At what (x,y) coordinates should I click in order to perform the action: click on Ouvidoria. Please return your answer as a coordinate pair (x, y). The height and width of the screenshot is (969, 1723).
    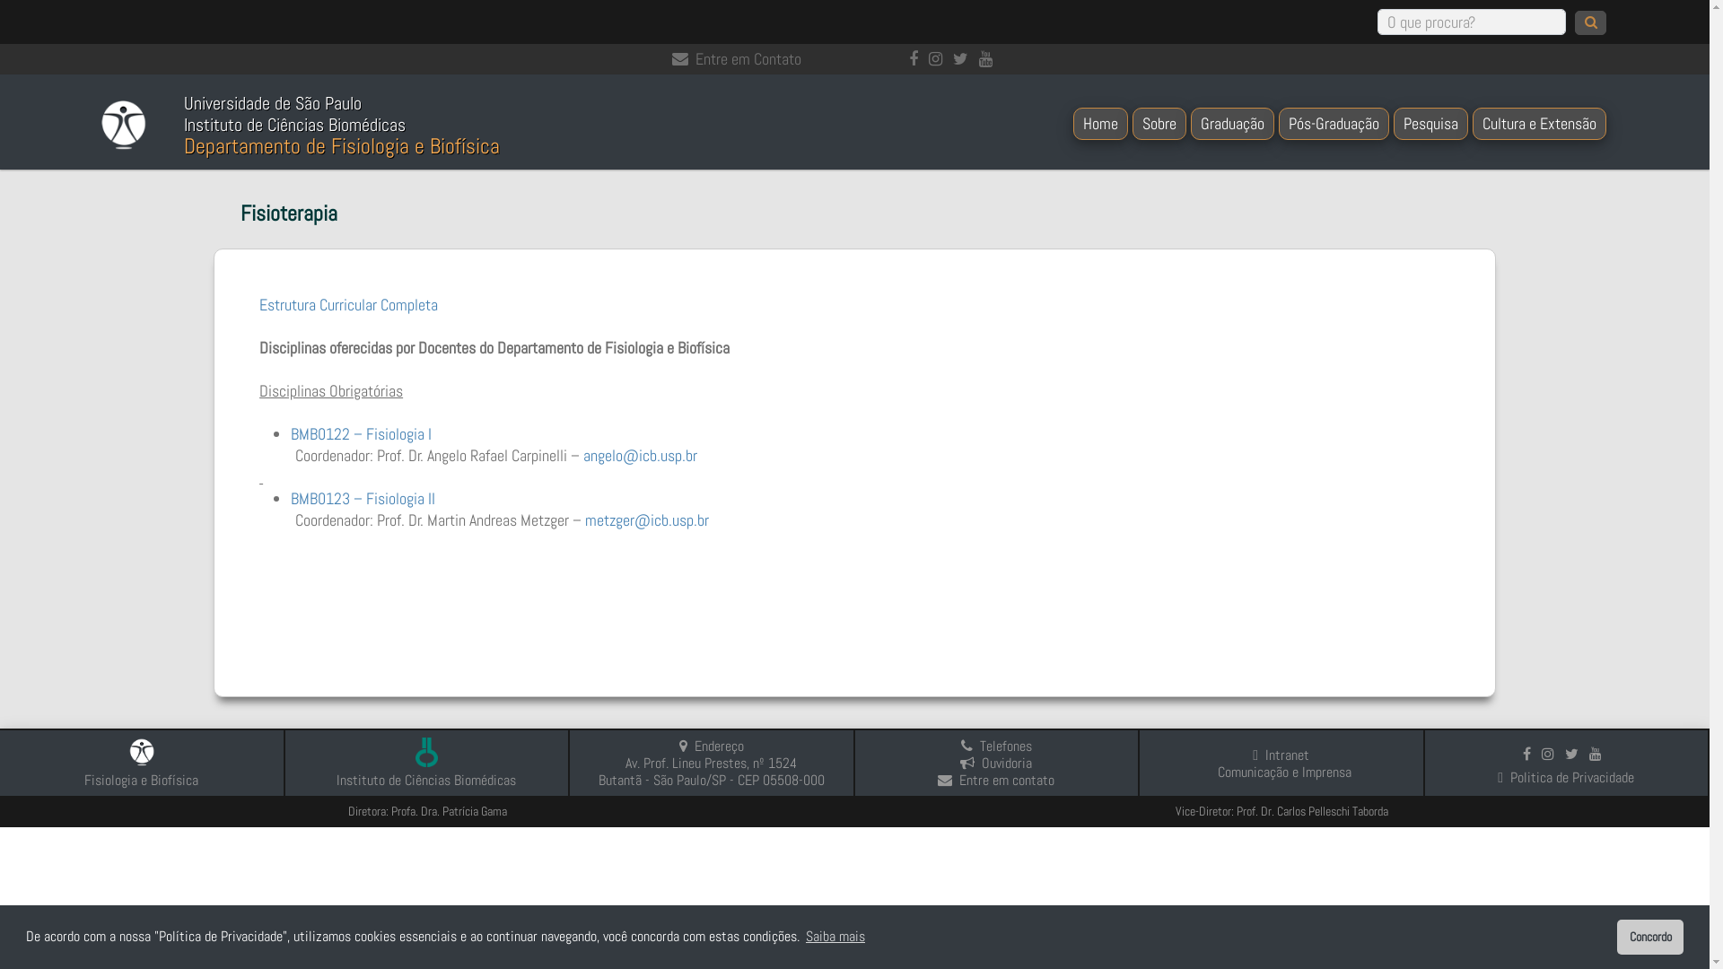
    Looking at the image, I should click on (996, 763).